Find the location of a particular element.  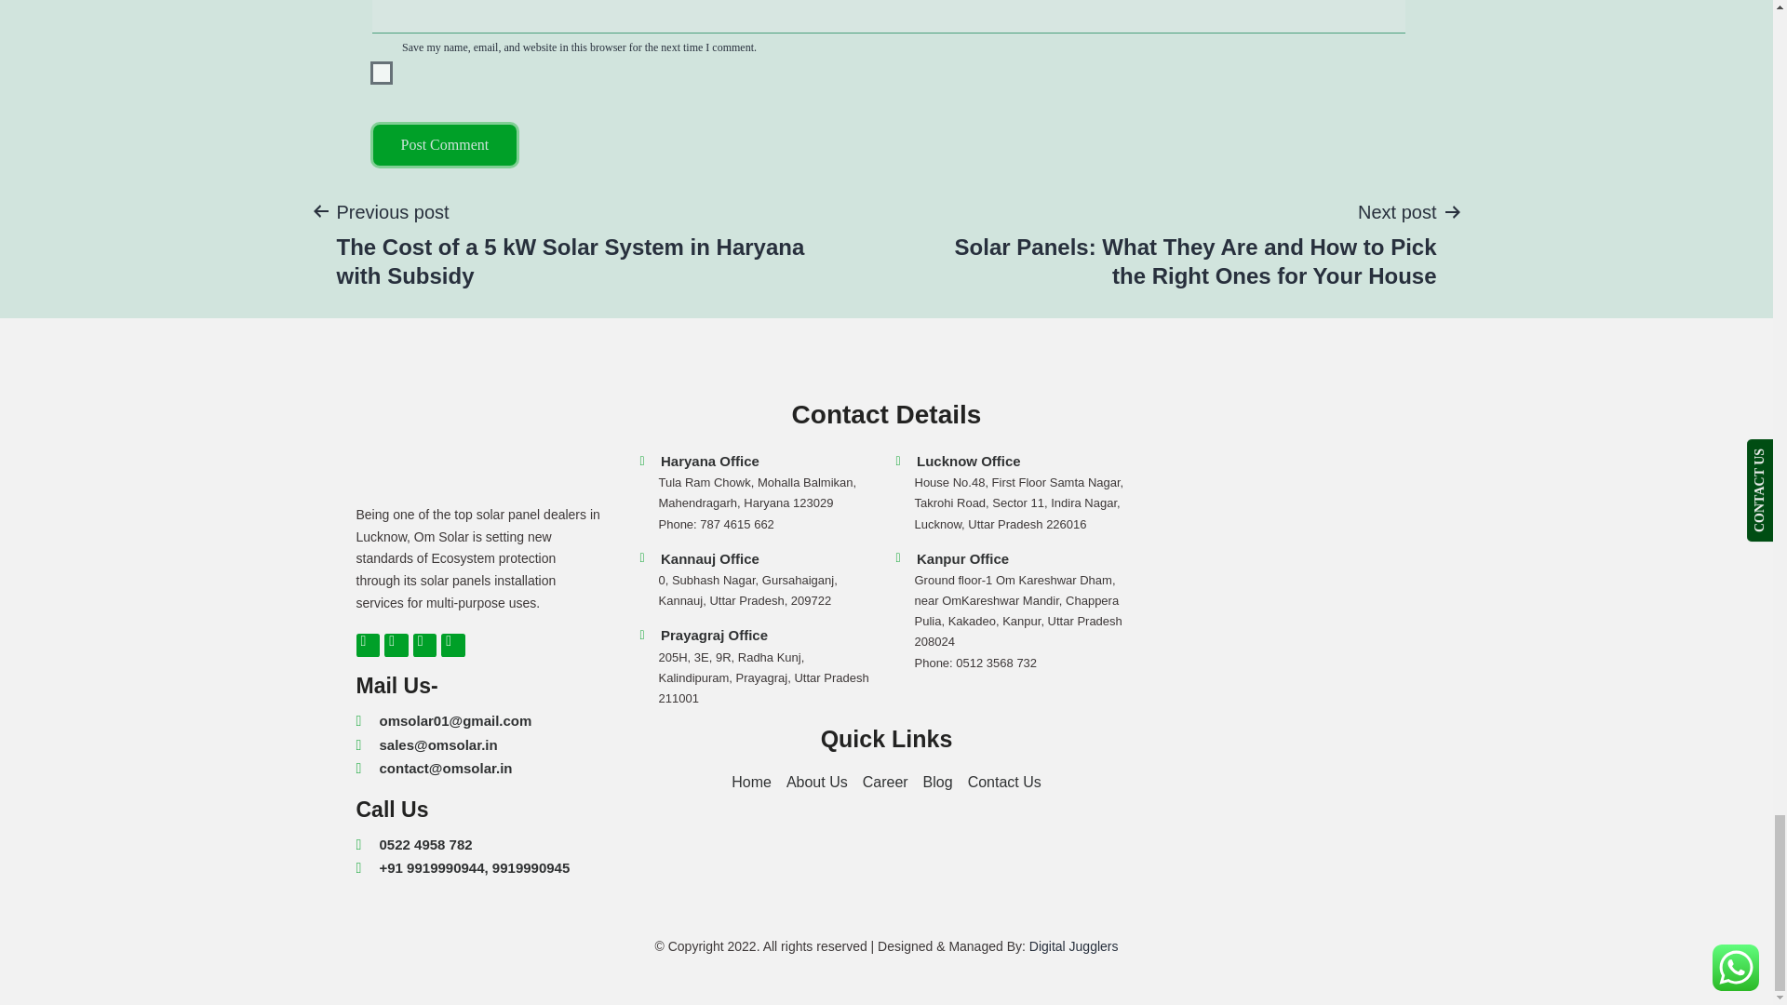

yes is located at coordinates (382, 73).